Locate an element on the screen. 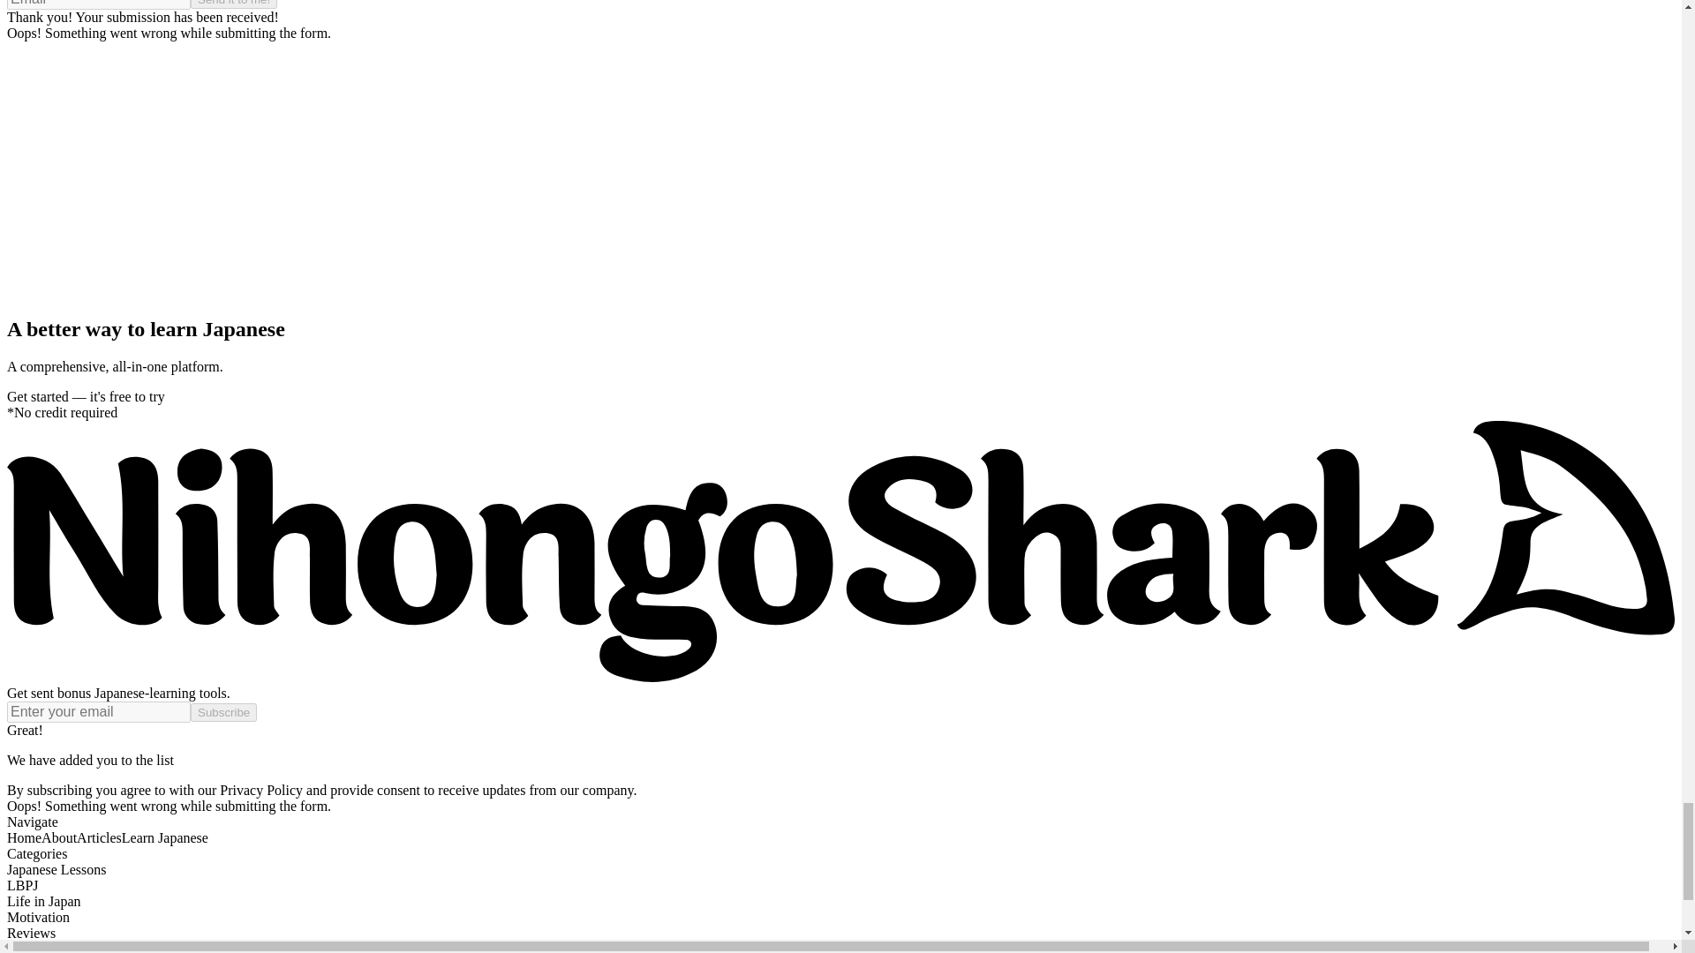  Subscribe is located at coordinates (223, 712).